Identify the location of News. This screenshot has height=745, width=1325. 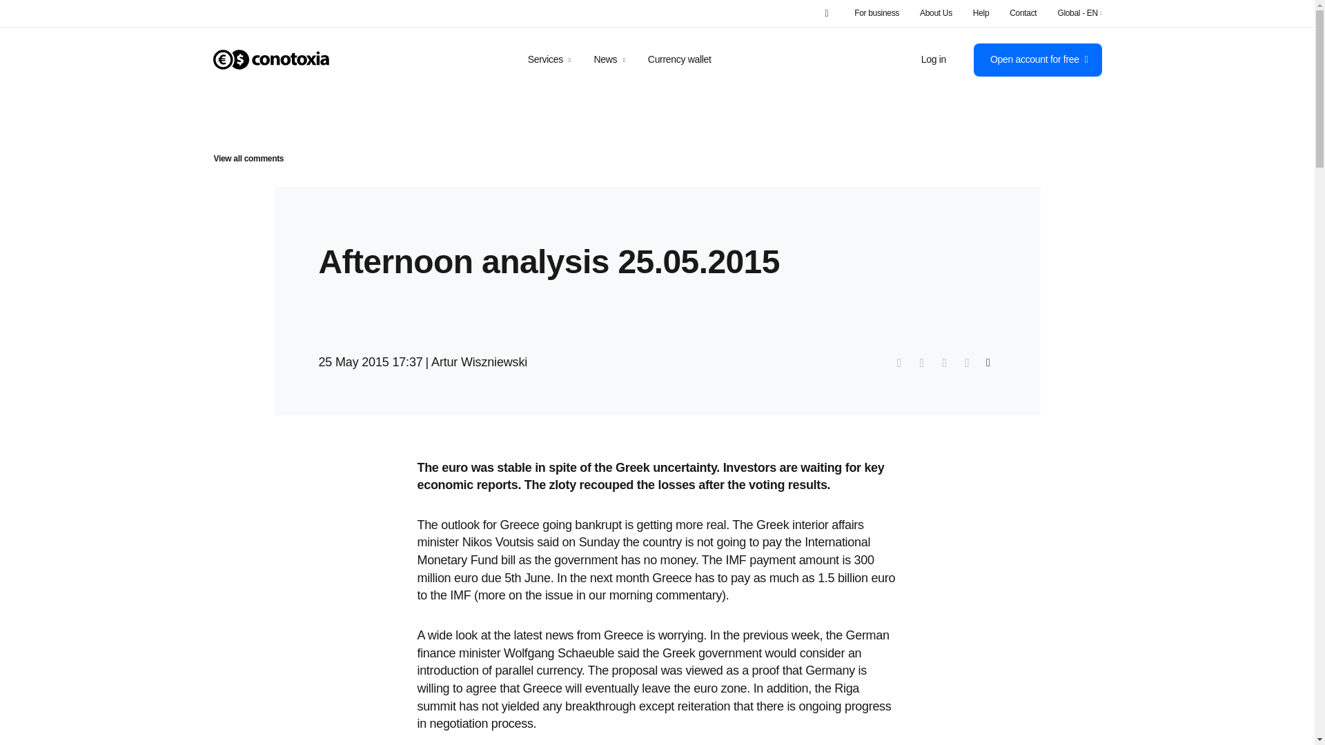
(609, 59).